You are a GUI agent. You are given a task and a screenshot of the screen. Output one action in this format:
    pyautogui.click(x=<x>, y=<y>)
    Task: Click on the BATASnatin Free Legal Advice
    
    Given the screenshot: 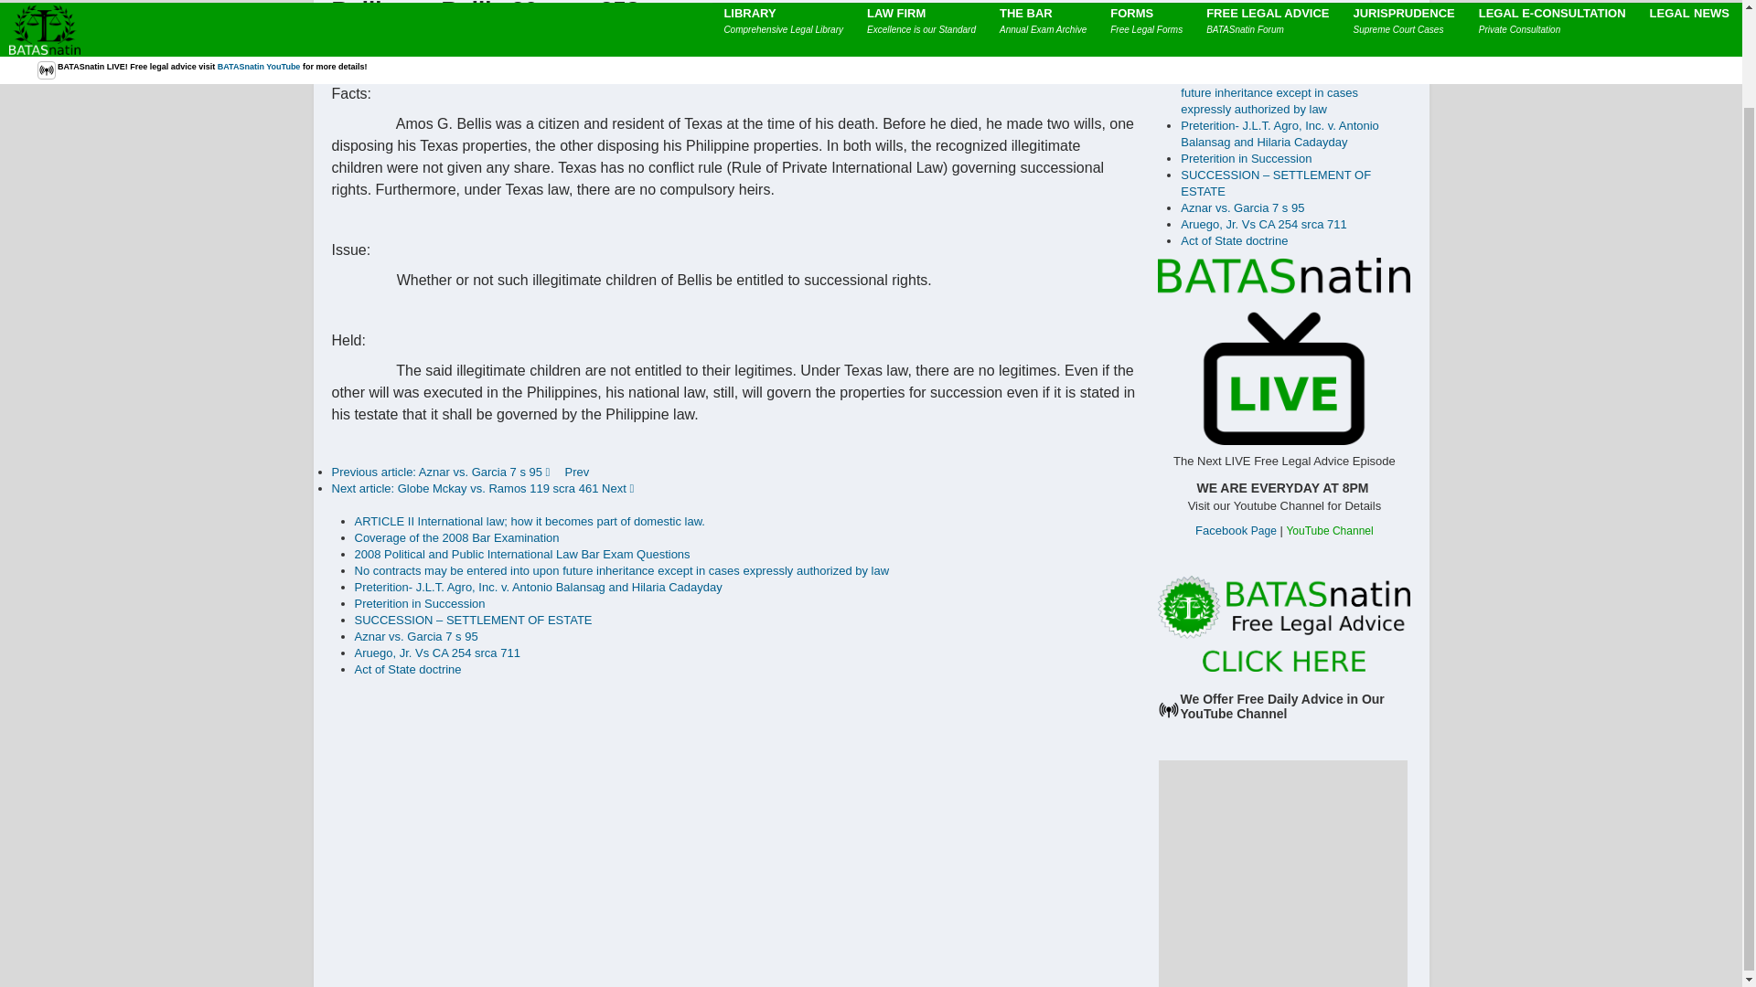 What is the action you would take?
    pyautogui.click(x=1283, y=622)
    